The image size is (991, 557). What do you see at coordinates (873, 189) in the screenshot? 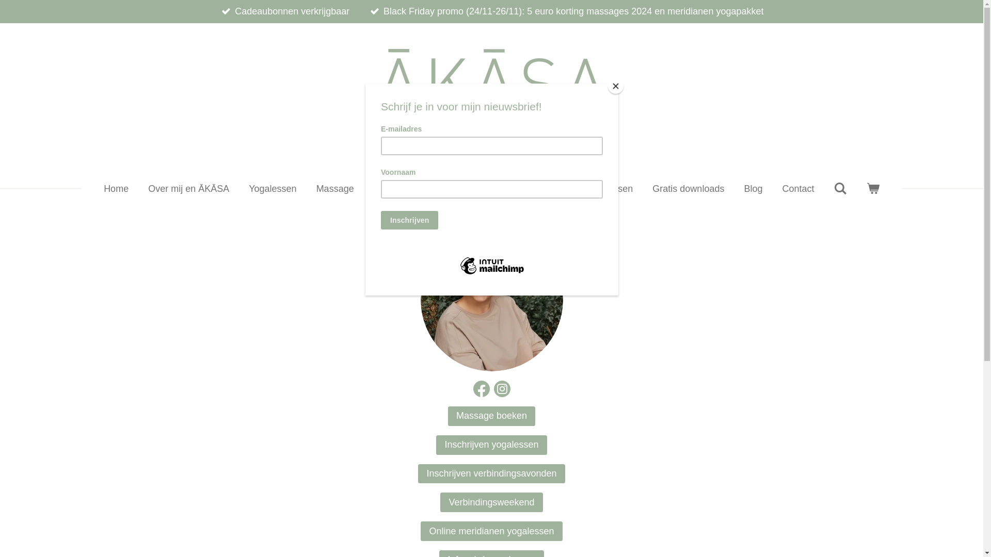
I see `Bekijk winkelwagen` at bounding box center [873, 189].